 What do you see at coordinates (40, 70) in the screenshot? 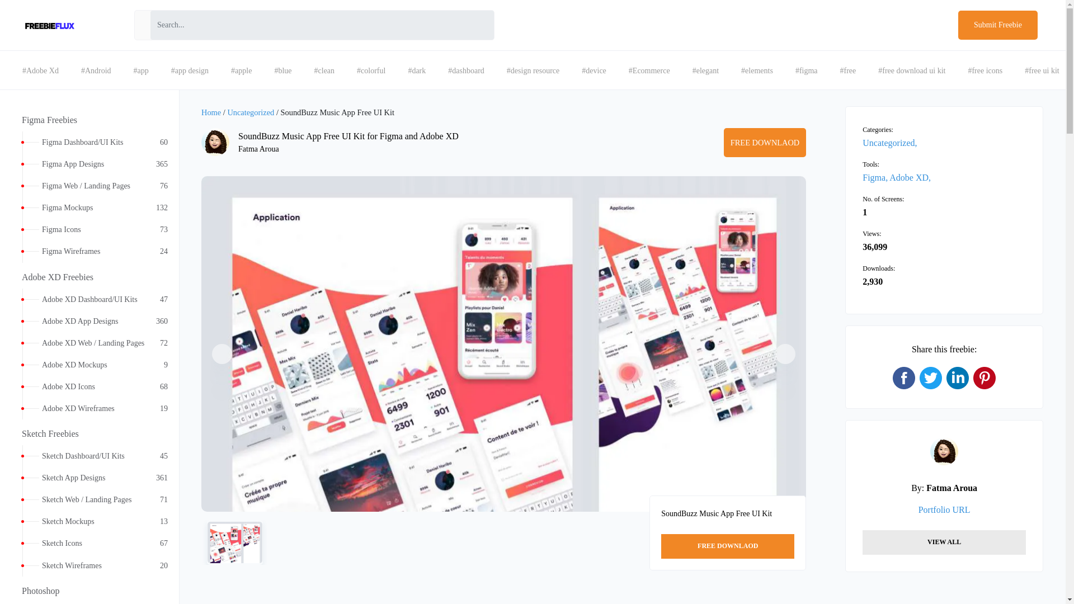
I see `Download freebies from Adobe Xd tag` at bounding box center [40, 70].